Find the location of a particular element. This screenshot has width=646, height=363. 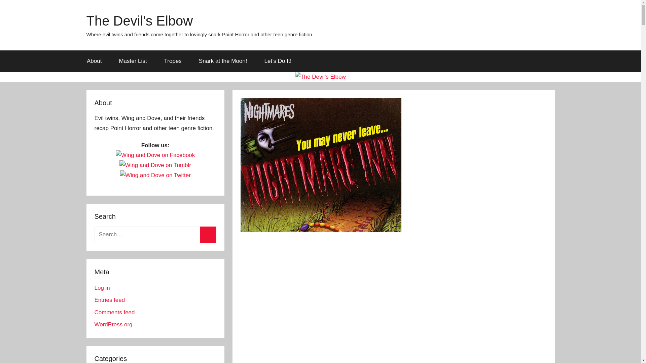

The Devil's Elbow is located at coordinates (139, 21).